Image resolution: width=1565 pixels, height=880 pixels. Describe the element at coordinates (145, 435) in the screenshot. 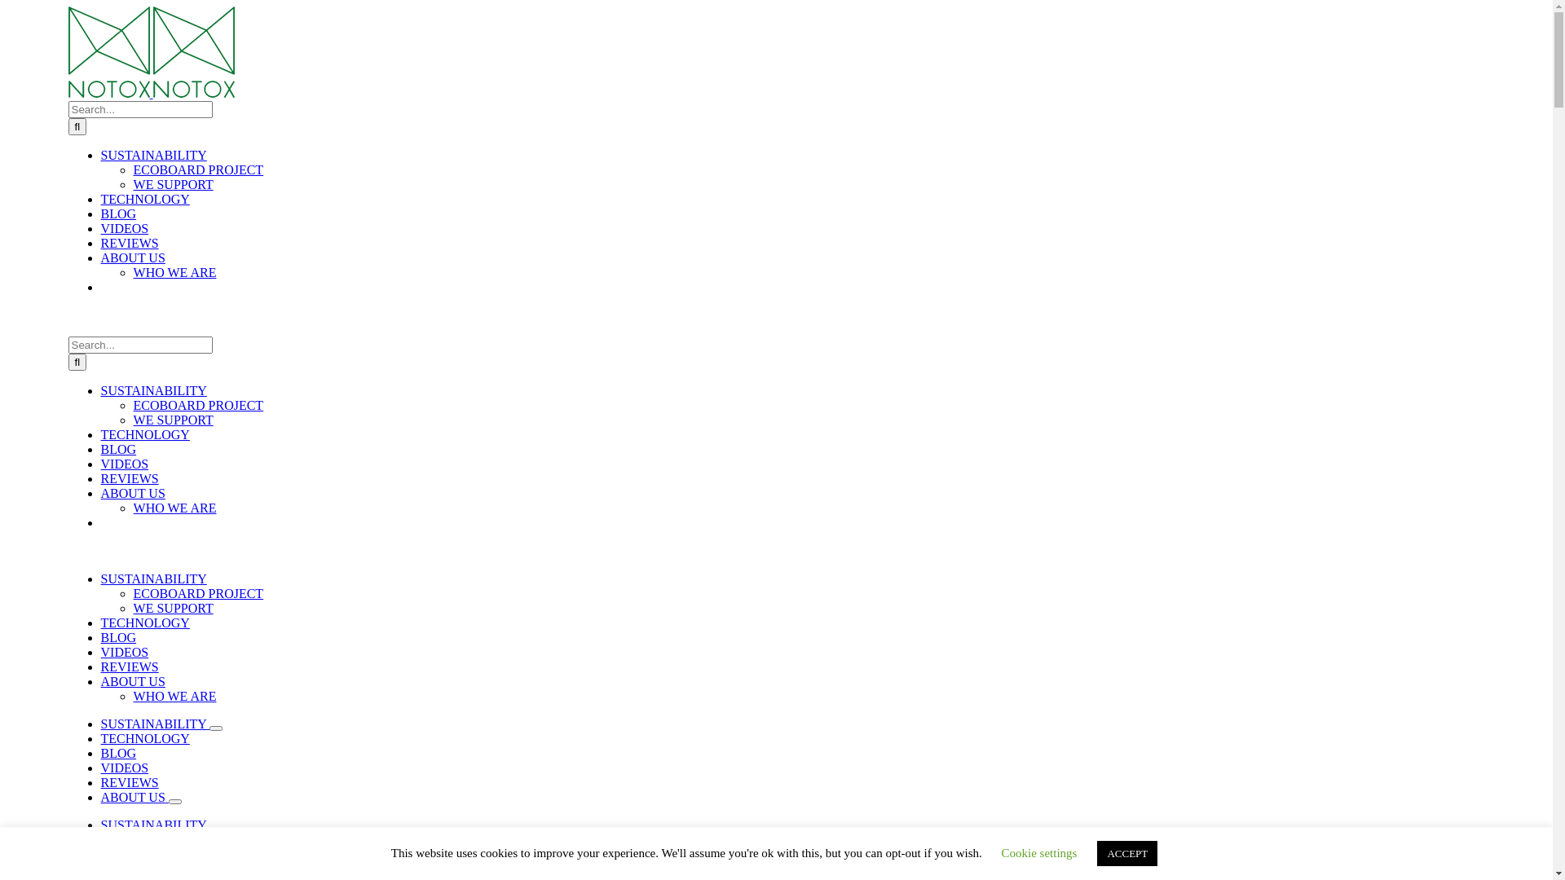

I see `TECHNOLOGY` at that location.